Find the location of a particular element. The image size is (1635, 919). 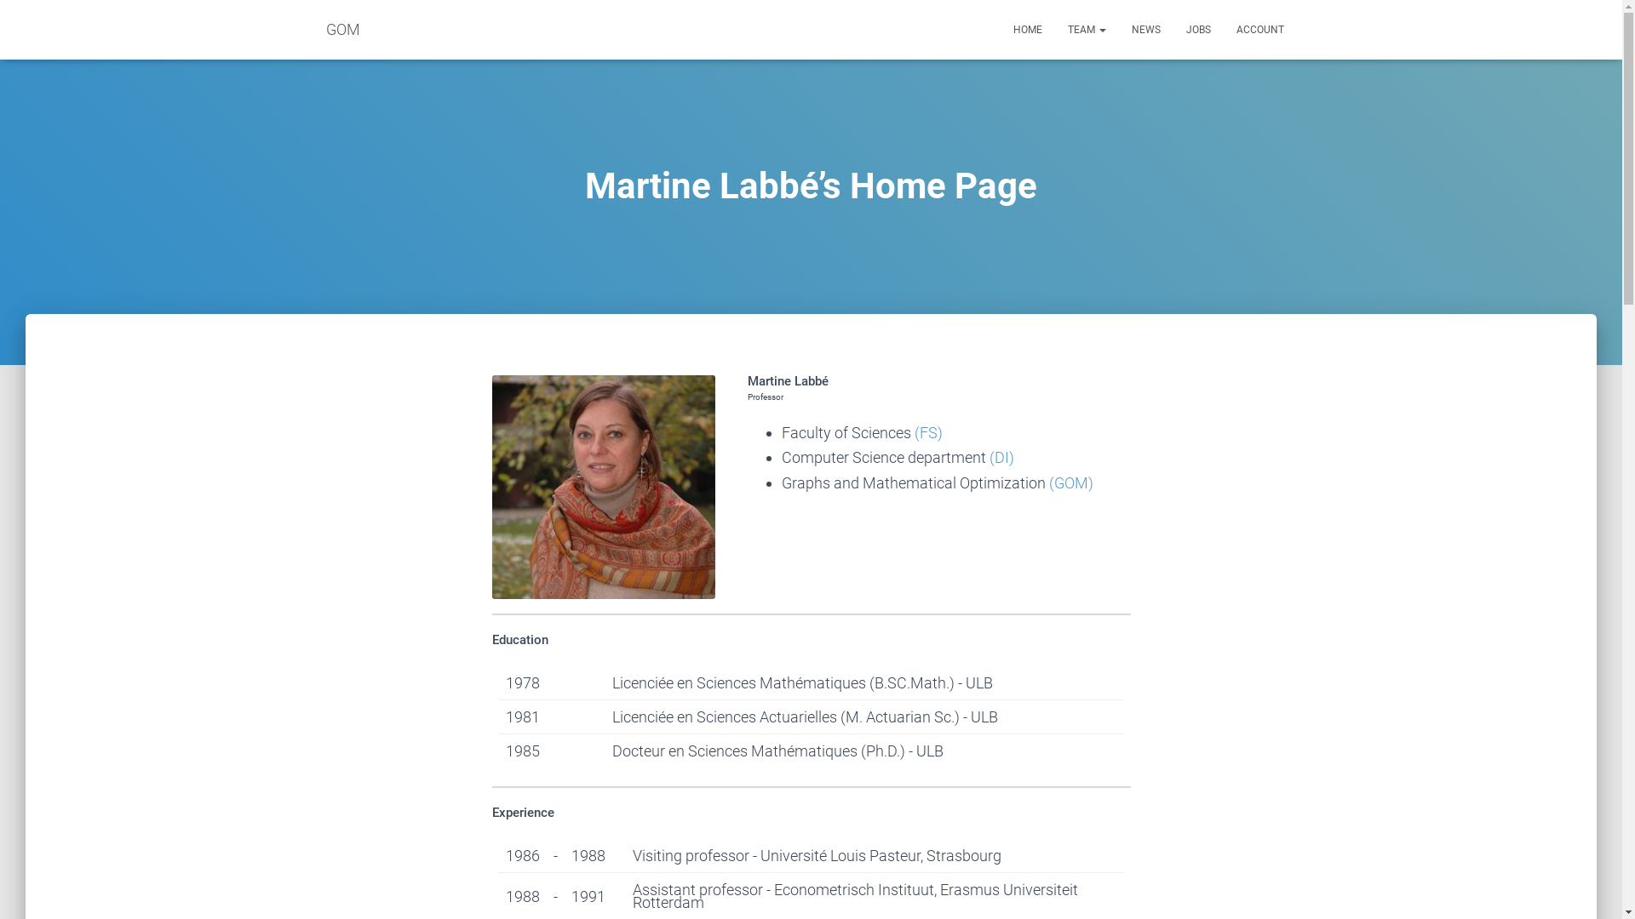

ACCOUNT is located at coordinates (1259, 30).